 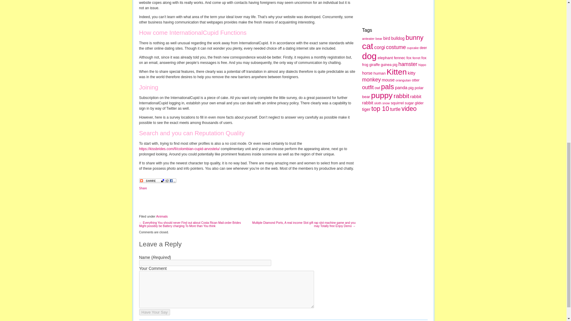 What do you see at coordinates (379, 39) in the screenshot?
I see `bear` at bounding box center [379, 39].